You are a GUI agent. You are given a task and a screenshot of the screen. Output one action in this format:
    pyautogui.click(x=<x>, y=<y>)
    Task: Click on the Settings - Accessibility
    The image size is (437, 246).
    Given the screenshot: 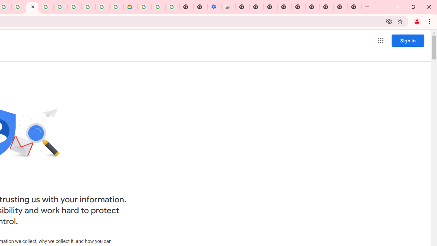 What is the action you would take?
    pyautogui.click(x=214, y=7)
    